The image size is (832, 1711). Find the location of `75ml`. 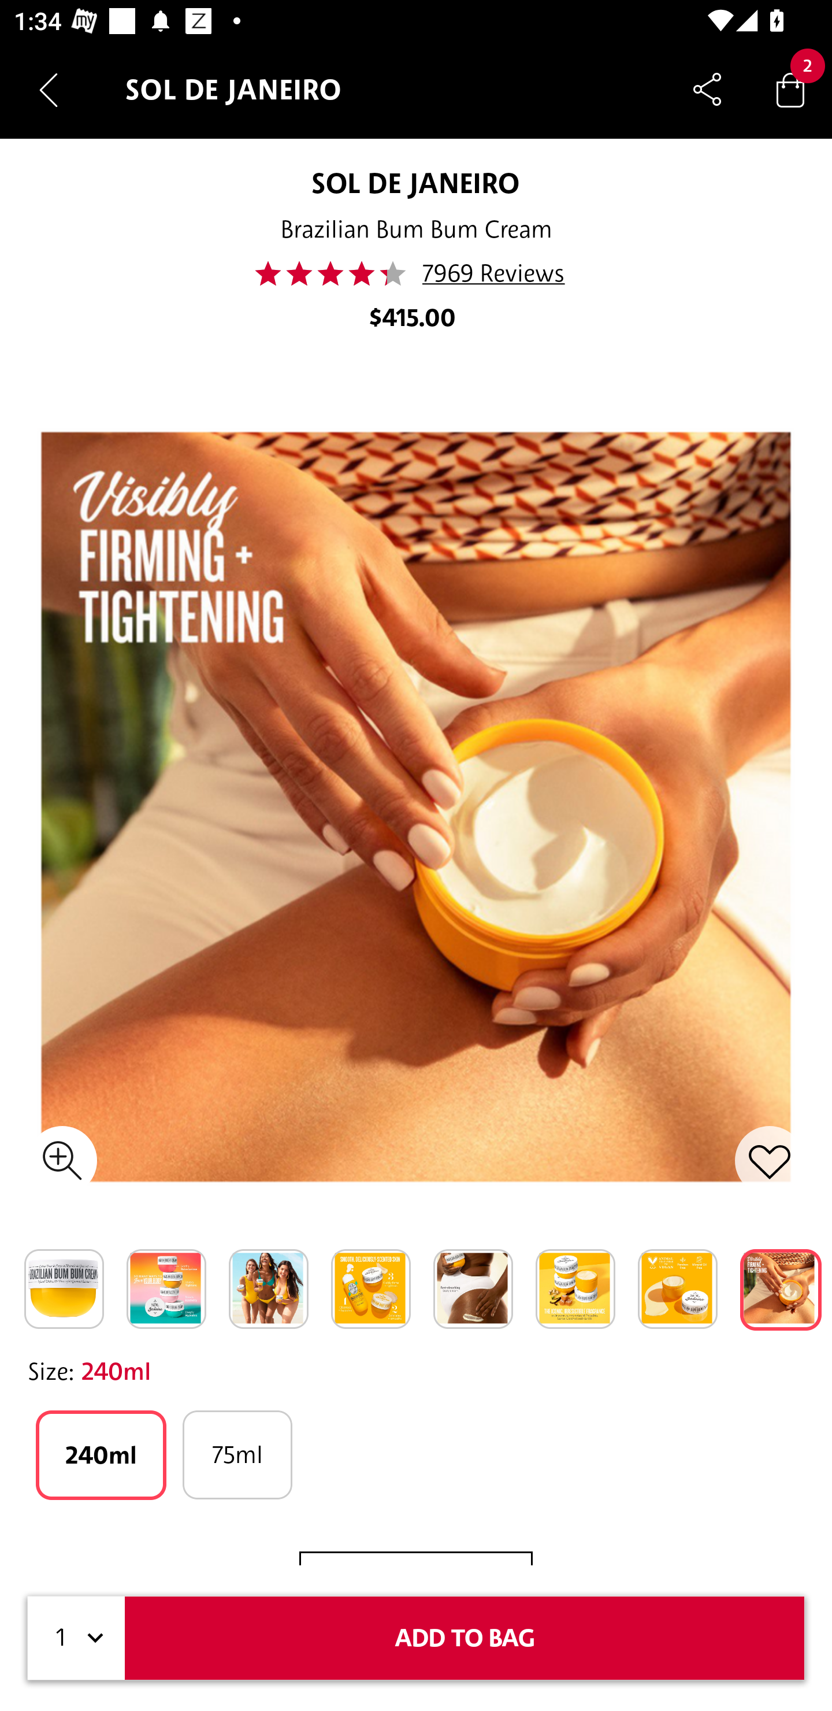

75ml is located at coordinates (237, 1454).